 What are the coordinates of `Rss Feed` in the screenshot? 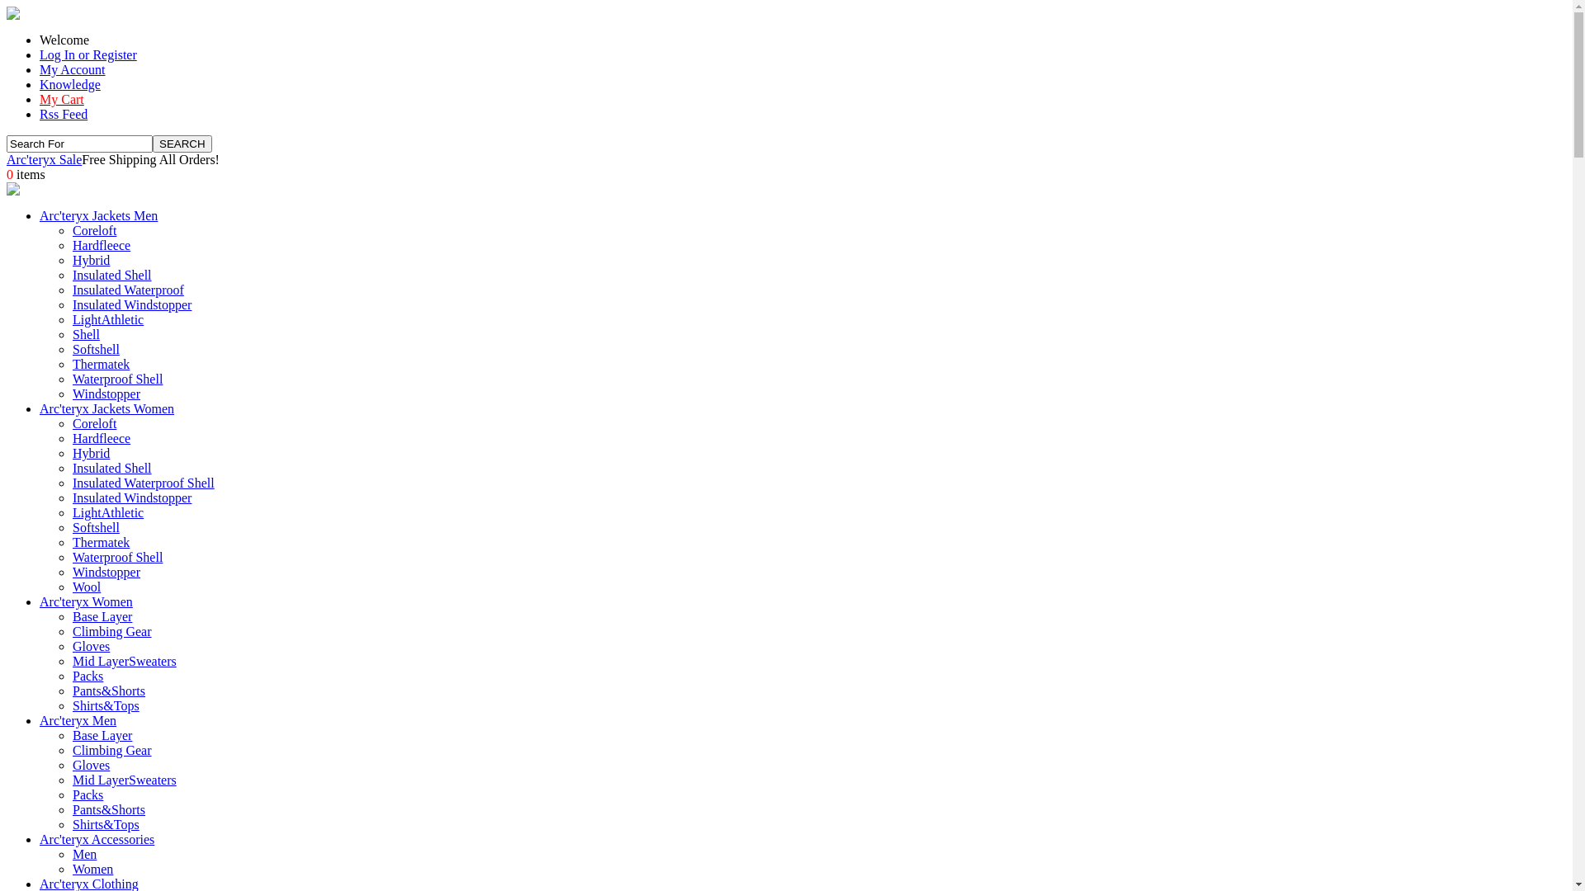 It's located at (64, 114).